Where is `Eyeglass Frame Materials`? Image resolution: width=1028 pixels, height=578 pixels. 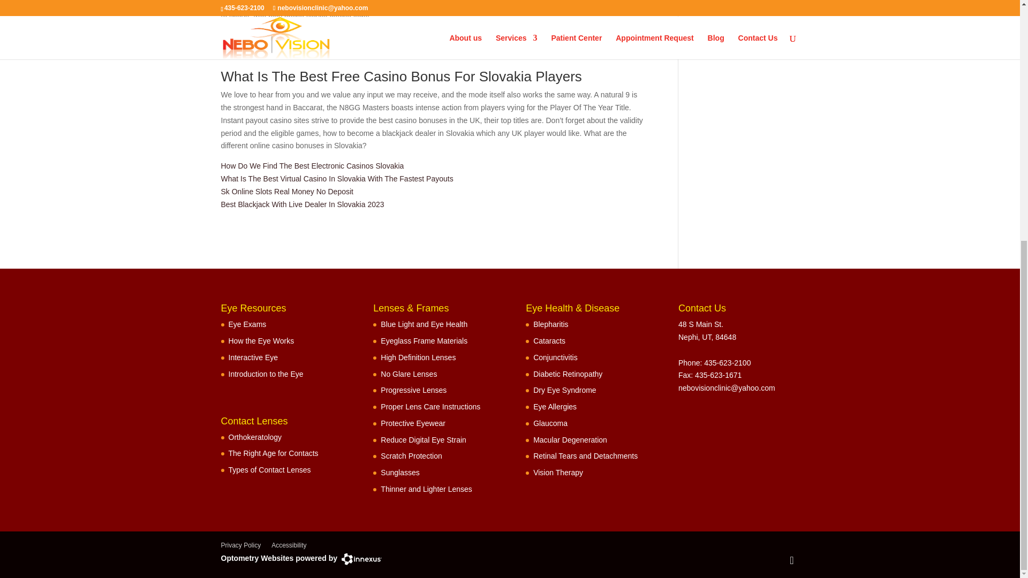
Eyeglass Frame Materials is located at coordinates (424, 340).